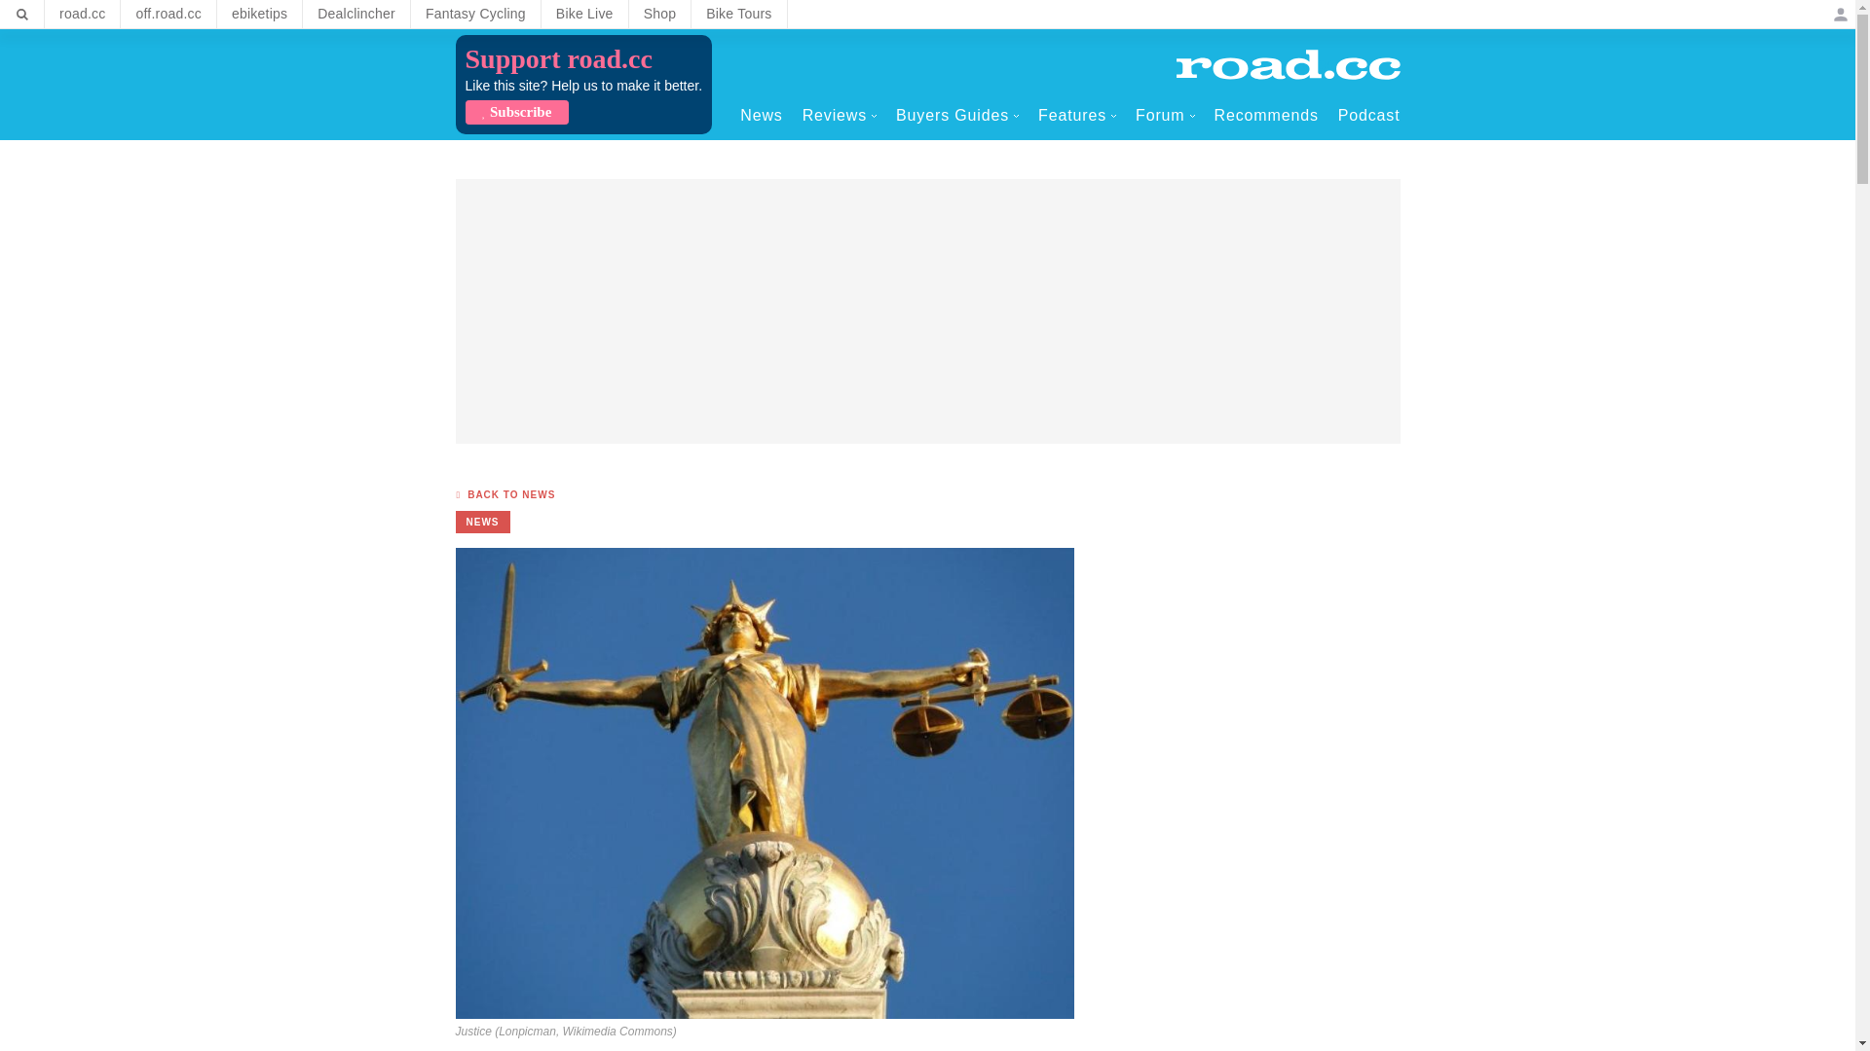 The image size is (1870, 1051). I want to click on Dealclincher, so click(356, 14).